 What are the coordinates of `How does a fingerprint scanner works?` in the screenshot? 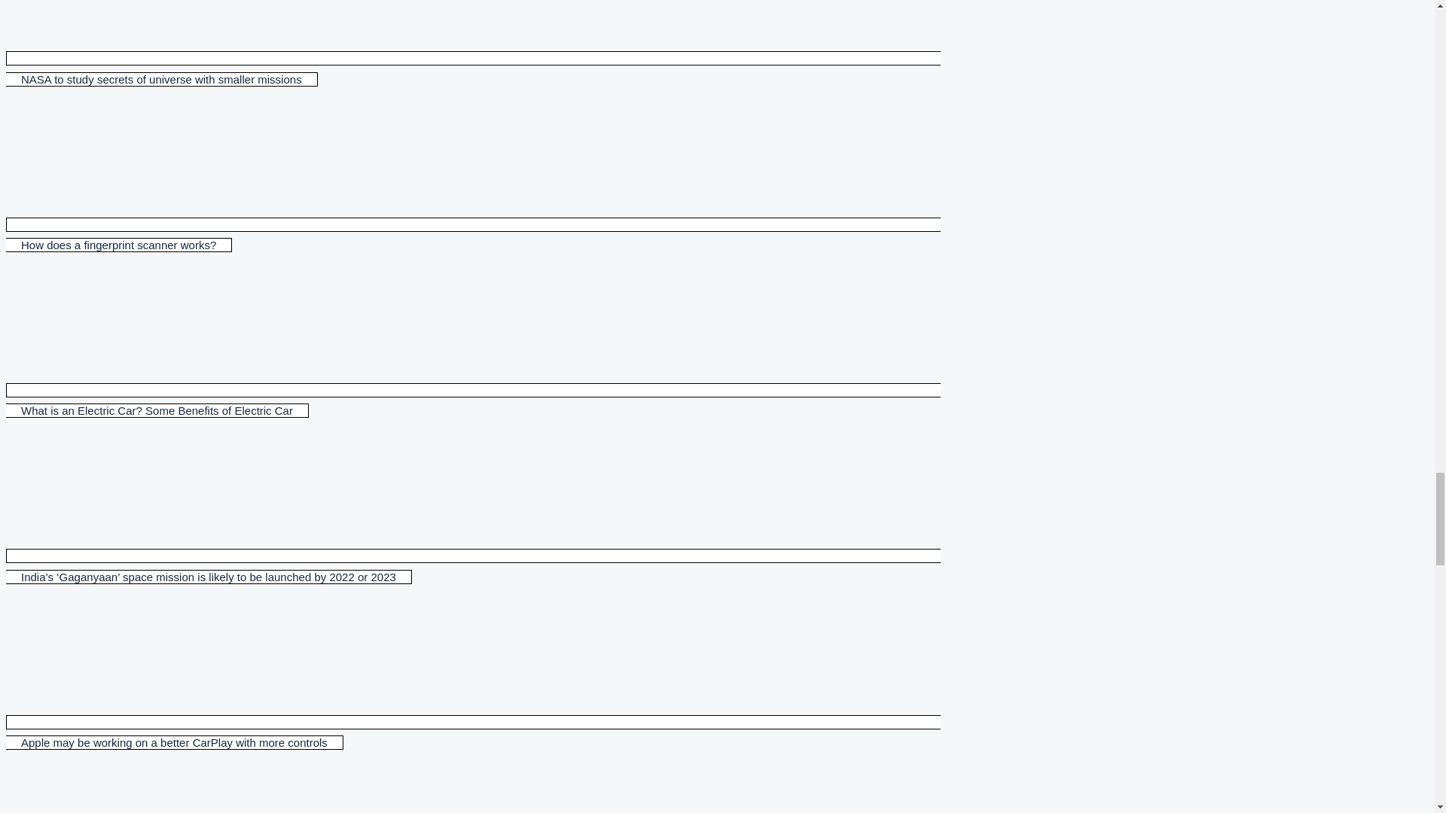 It's located at (473, 235).